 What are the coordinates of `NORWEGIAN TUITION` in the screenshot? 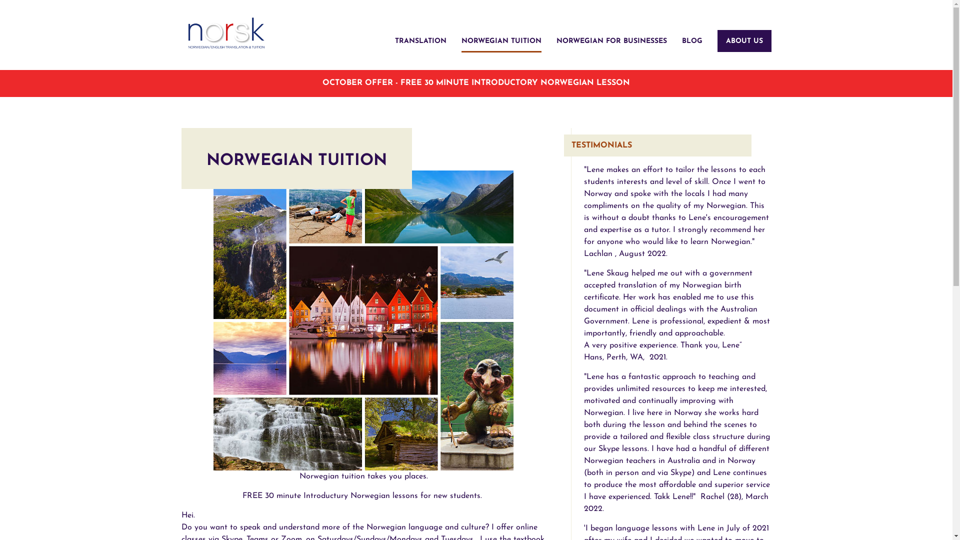 It's located at (501, 41).